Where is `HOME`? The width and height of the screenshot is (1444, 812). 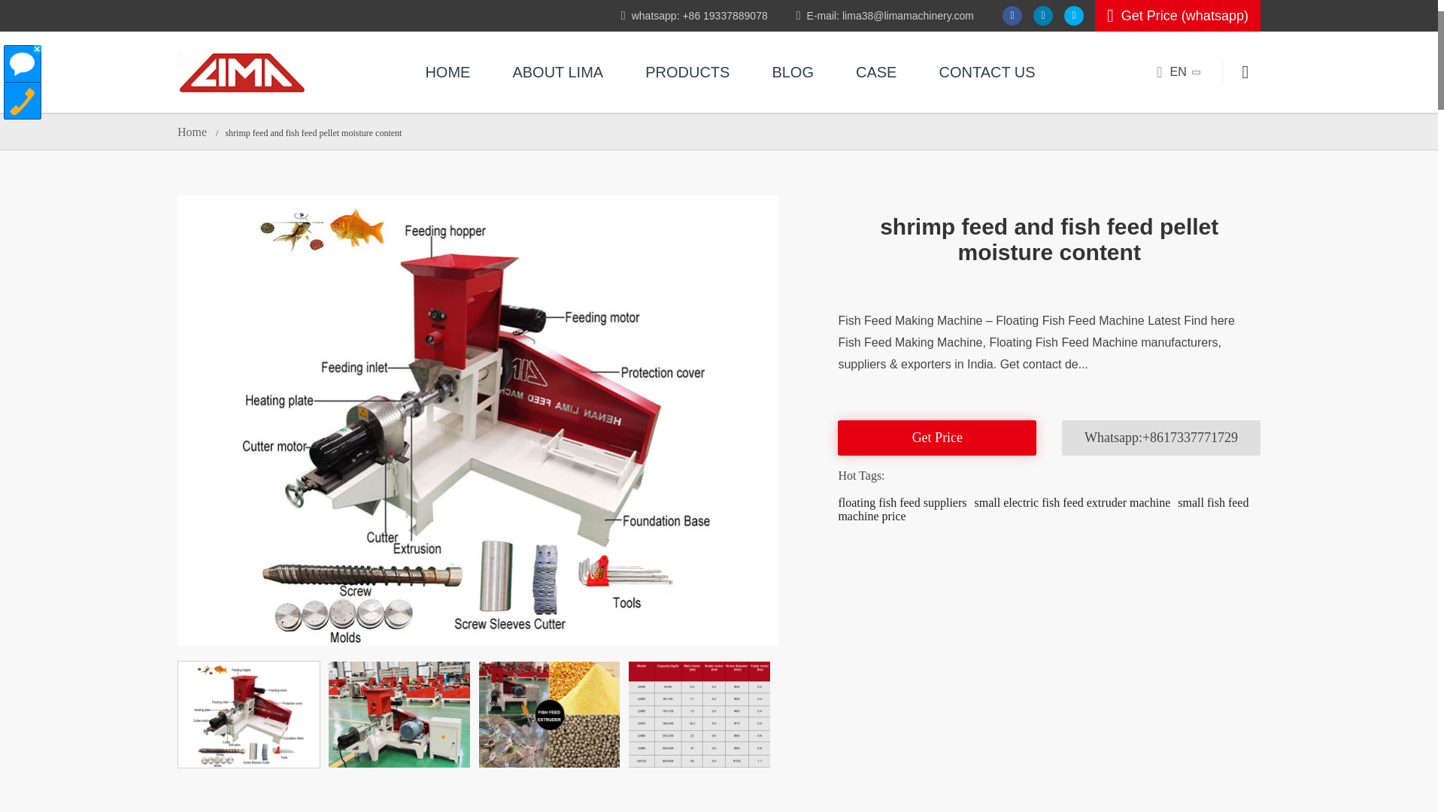
HOME is located at coordinates (447, 72).